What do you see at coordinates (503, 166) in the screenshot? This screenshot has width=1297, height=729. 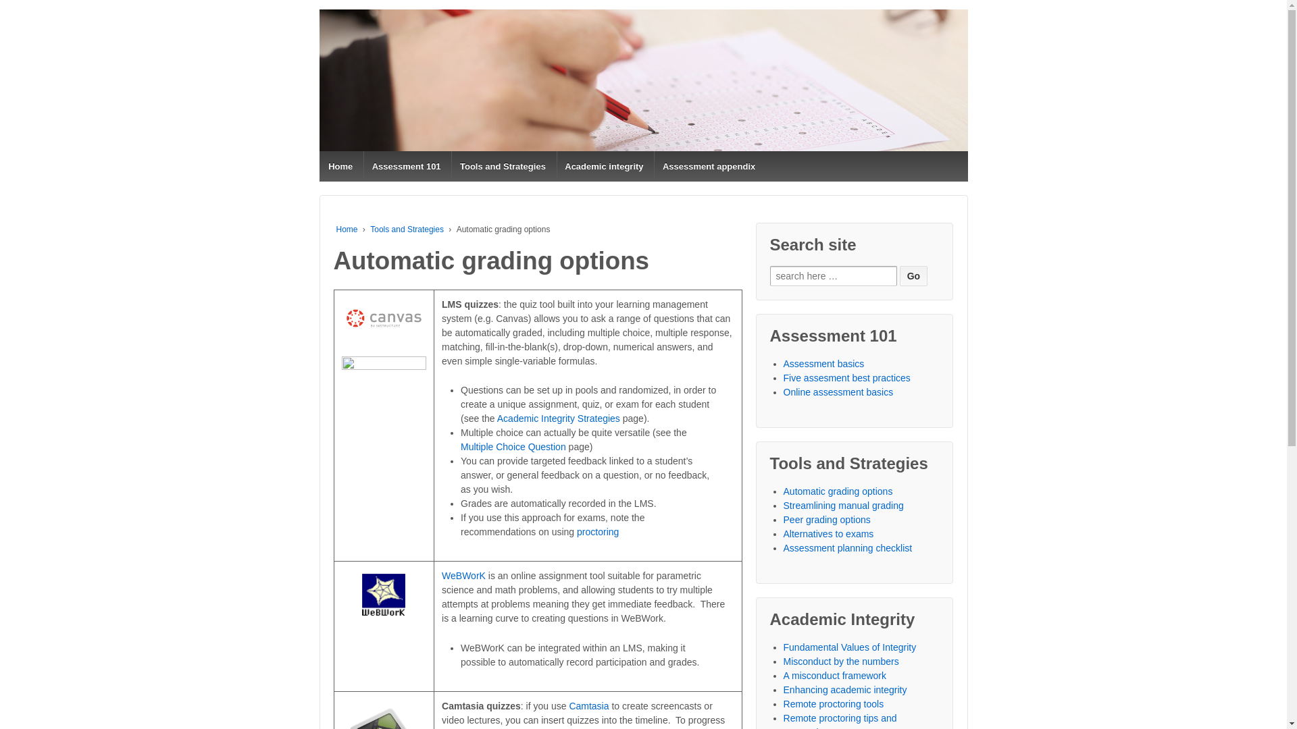 I see `Tools and Strategies` at bounding box center [503, 166].